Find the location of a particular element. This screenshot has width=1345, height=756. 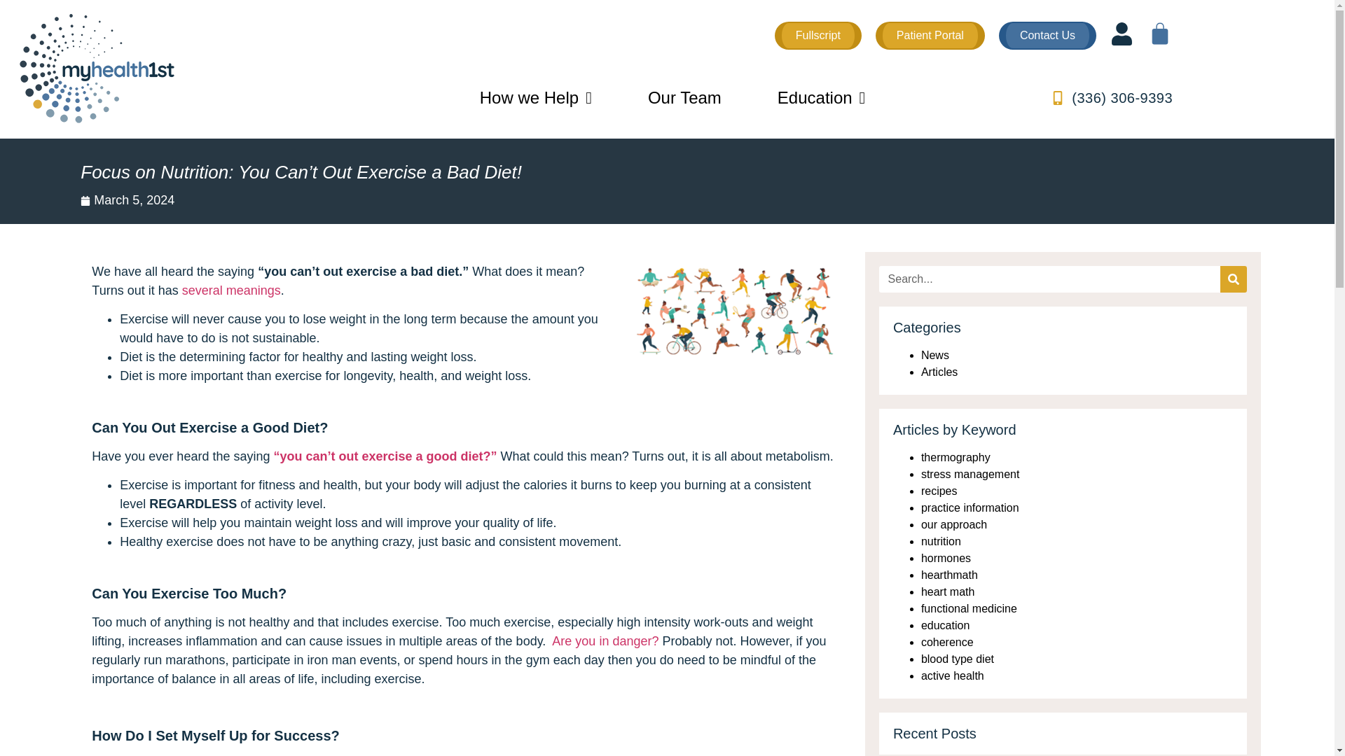

Our Team is located at coordinates (685, 98).